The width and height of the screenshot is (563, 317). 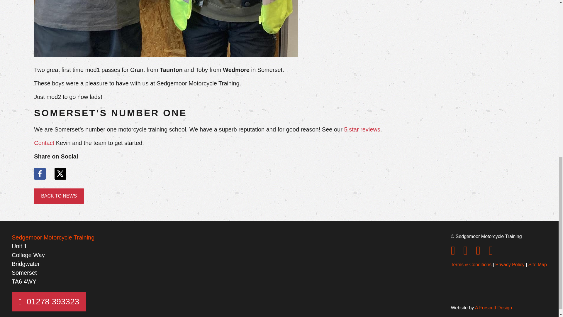 I want to click on Facebook, so click(x=453, y=253).